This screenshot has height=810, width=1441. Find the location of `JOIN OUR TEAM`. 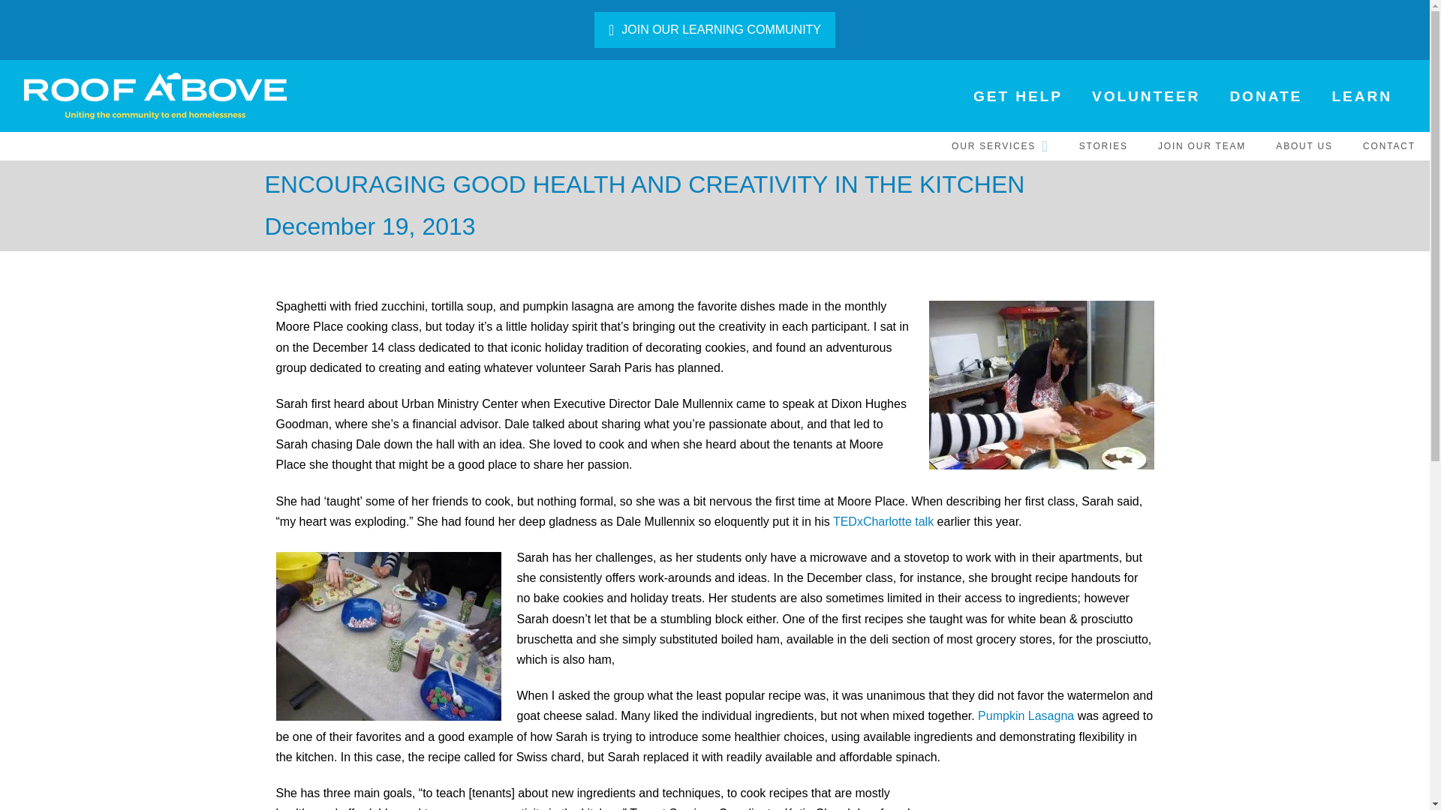

JOIN OUR TEAM is located at coordinates (1201, 145).